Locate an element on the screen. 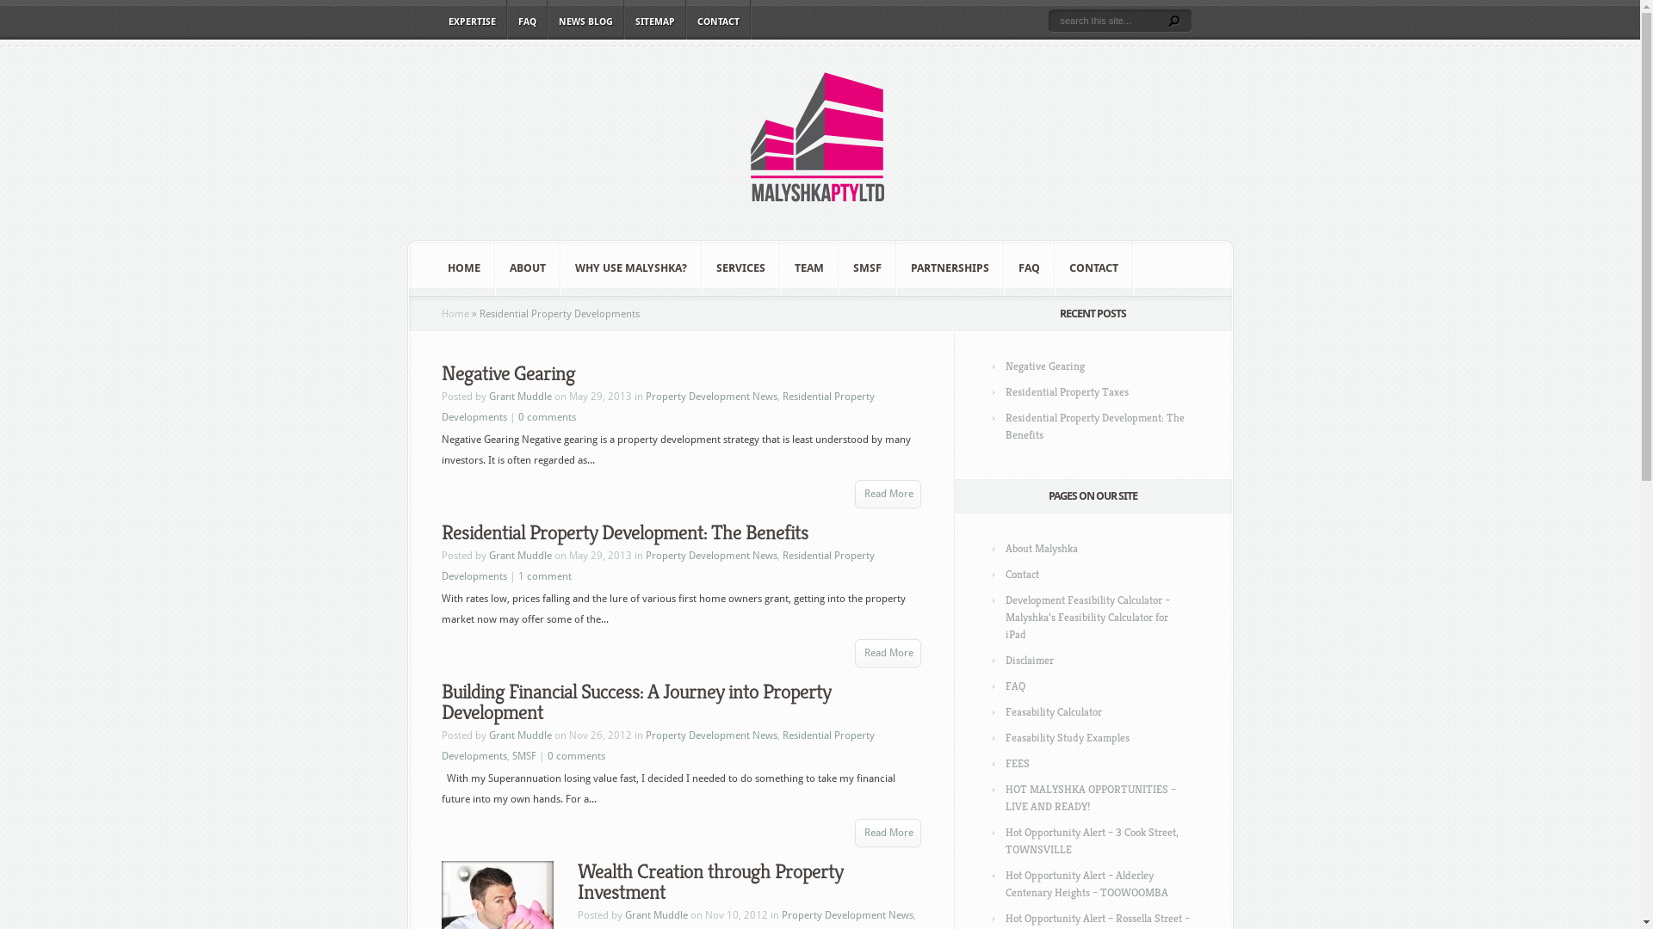 This screenshot has width=1653, height=929. 0 comments is located at coordinates (548, 417).